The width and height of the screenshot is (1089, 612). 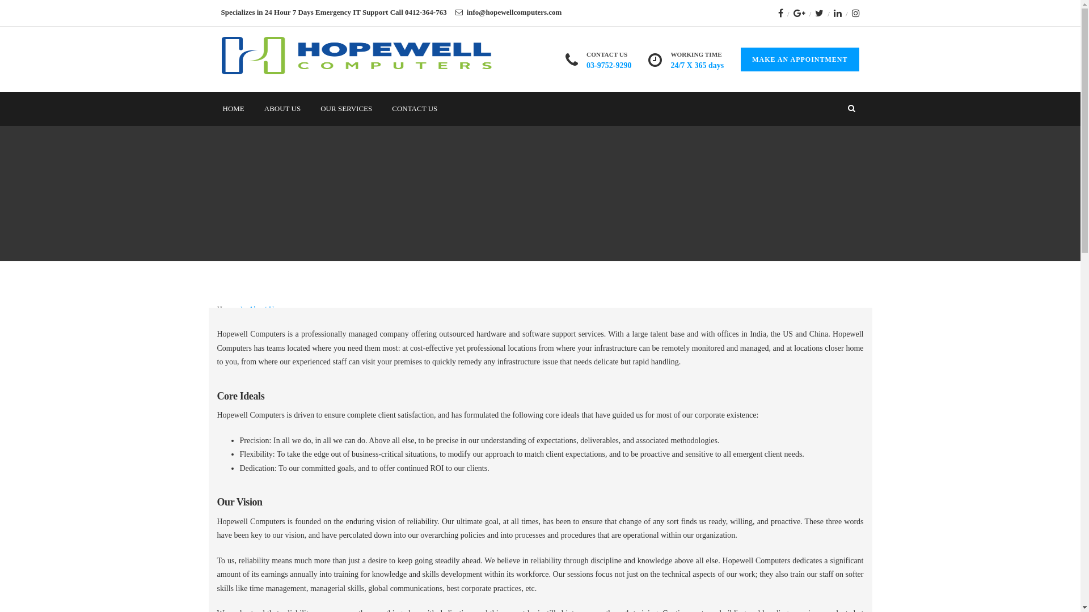 I want to click on info@hopewellcomputers.com, so click(x=514, y=12).